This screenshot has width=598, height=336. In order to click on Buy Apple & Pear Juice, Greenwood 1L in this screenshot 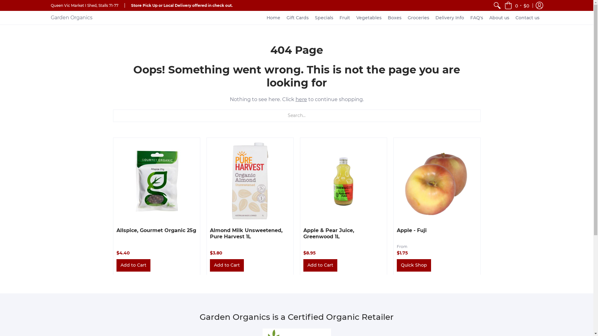, I will do `click(344, 181)`.